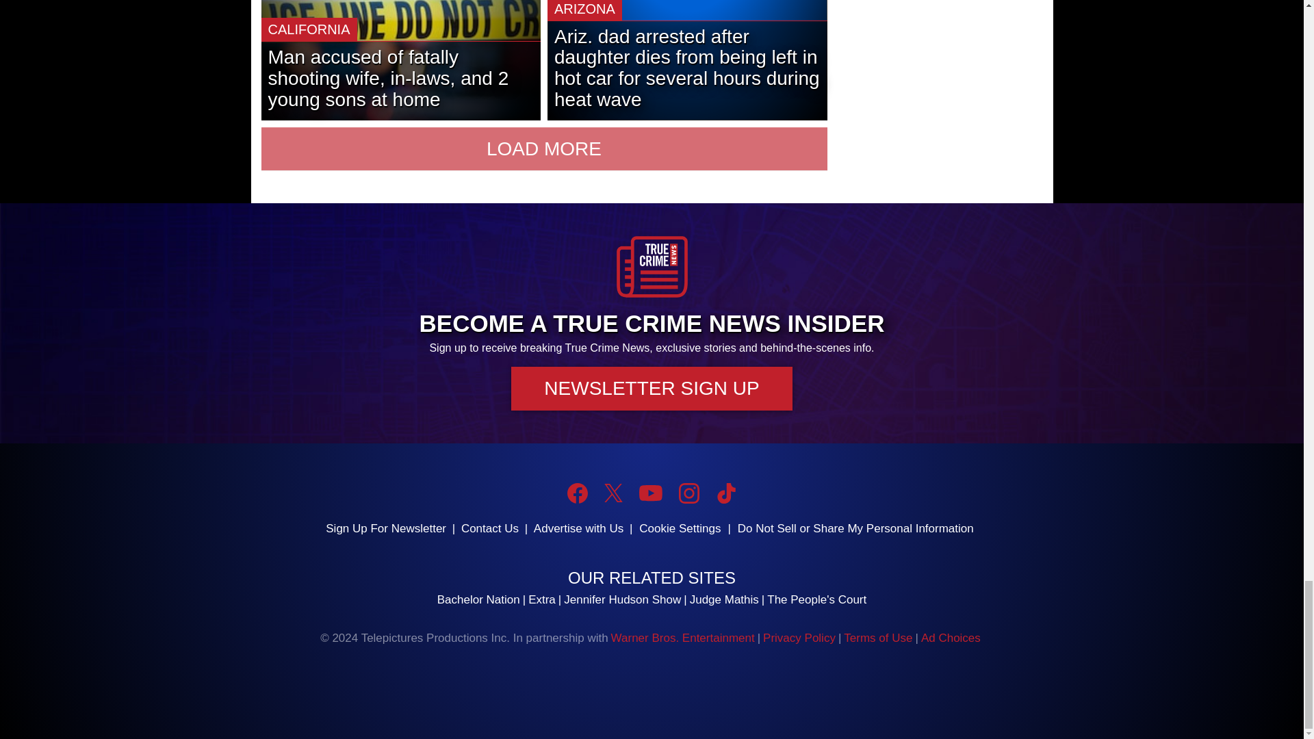 The width and height of the screenshot is (1314, 739). What do you see at coordinates (613, 493) in the screenshot?
I see `Twitter` at bounding box center [613, 493].